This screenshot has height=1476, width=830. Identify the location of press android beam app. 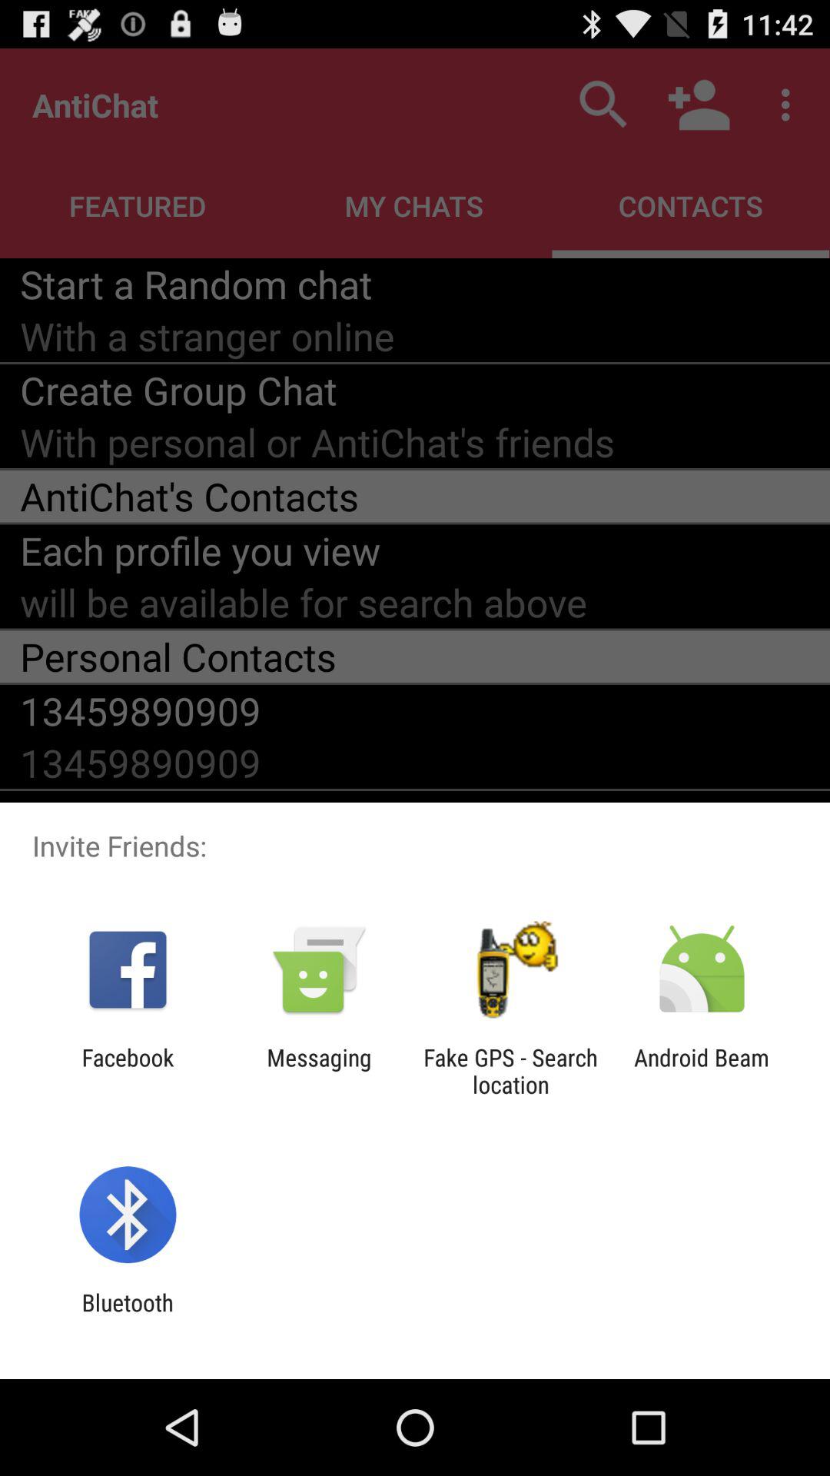
(702, 1071).